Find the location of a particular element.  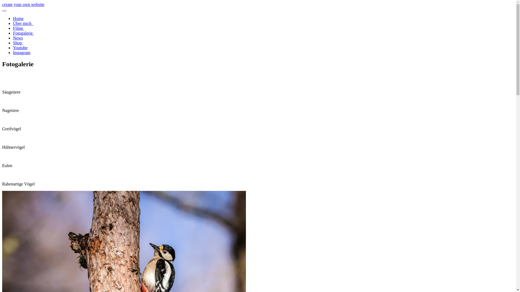

Home is located at coordinates (18, 18).